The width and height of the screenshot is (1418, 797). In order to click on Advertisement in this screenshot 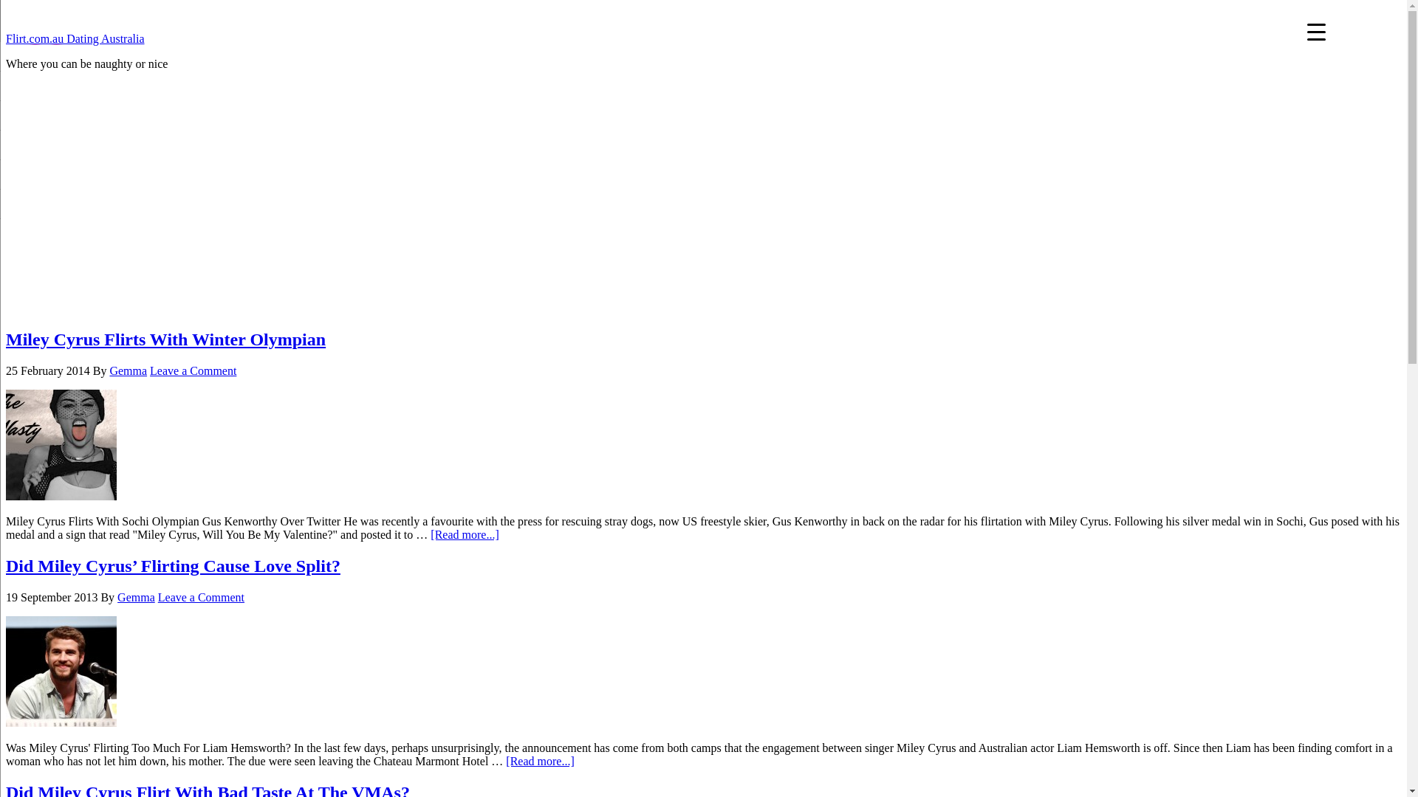, I will do `click(703, 212)`.